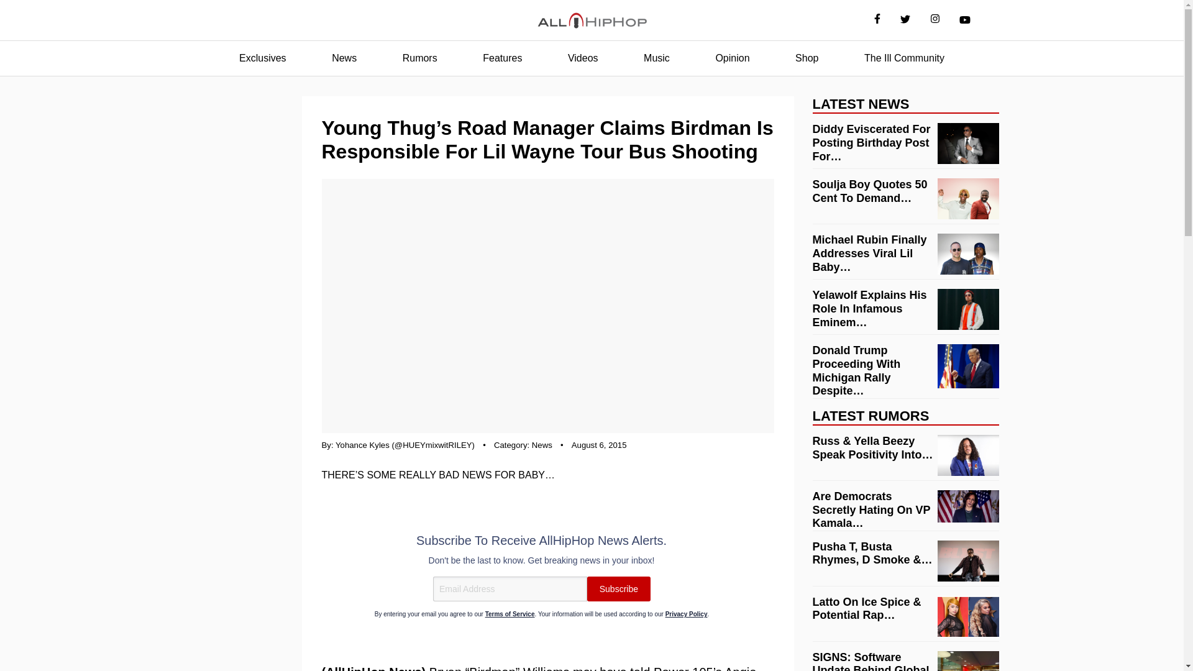 The height and width of the screenshot is (671, 1193). What do you see at coordinates (592, 21) in the screenshot?
I see `AllHipHop` at bounding box center [592, 21].